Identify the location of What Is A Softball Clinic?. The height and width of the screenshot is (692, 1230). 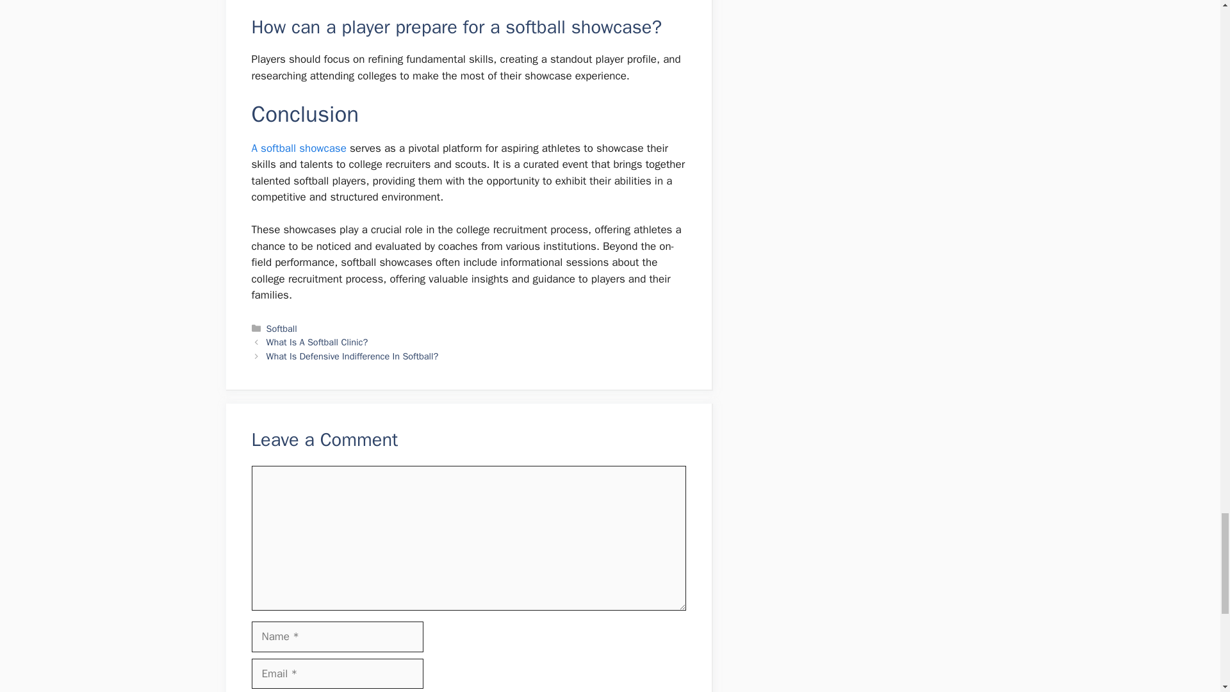
(317, 342).